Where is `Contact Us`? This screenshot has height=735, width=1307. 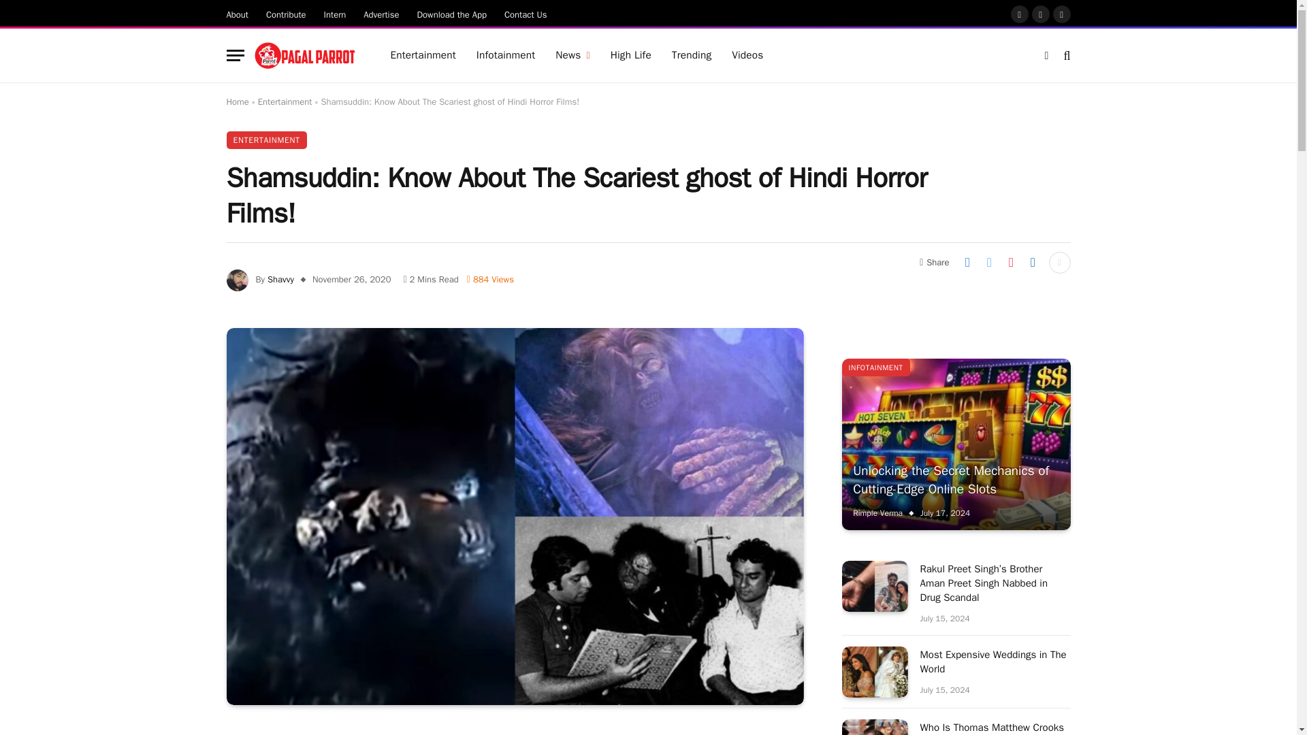
Contact Us is located at coordinates (526, 14).